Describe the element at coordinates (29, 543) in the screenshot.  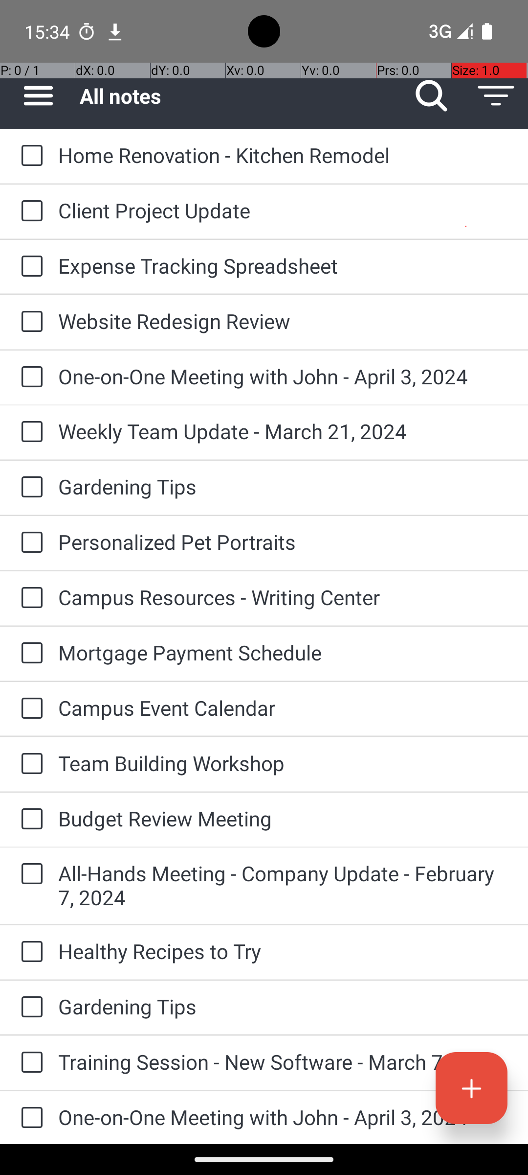
I see `to-do: Personalized Pet Portraits` at that location.